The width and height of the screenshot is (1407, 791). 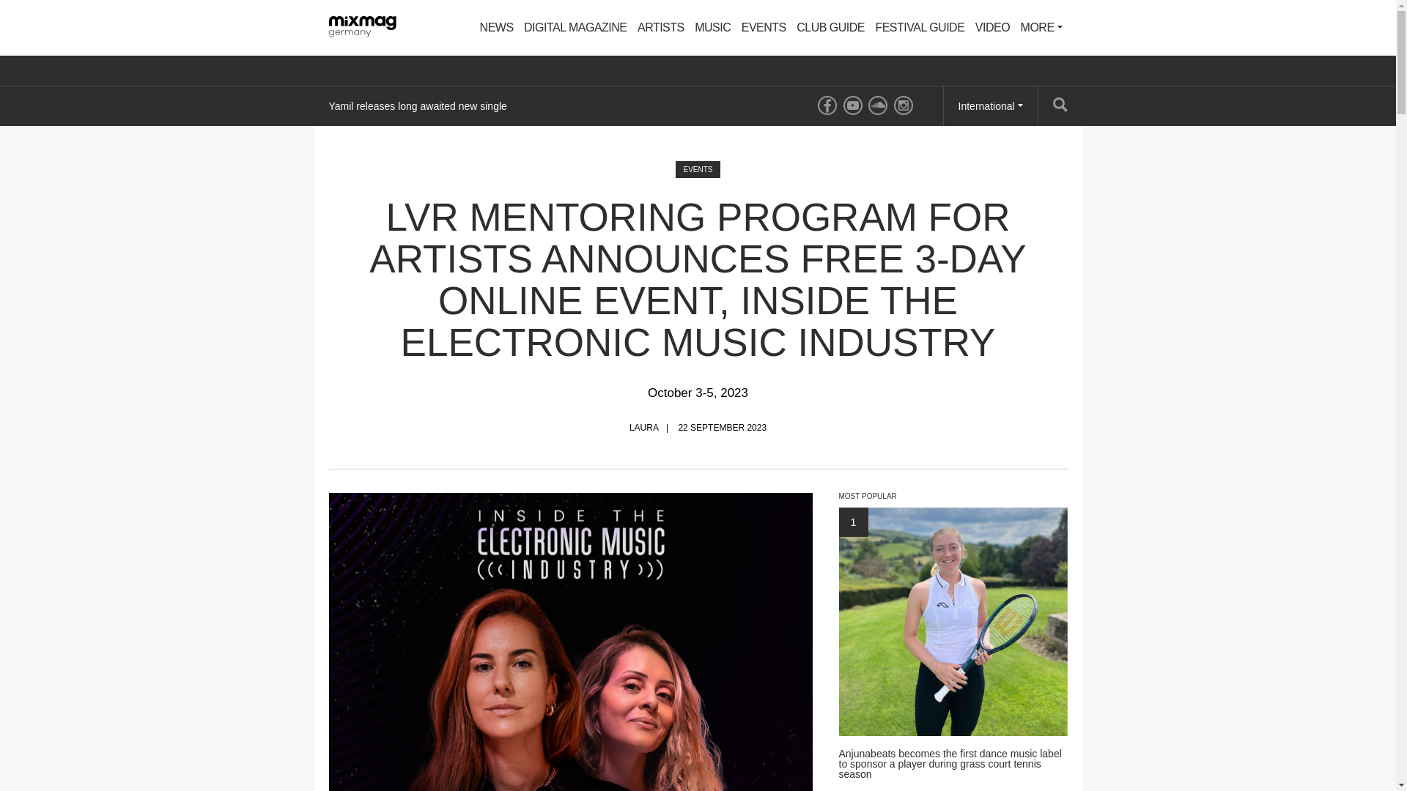 What do you see at coordinates (764, 28) in the screenshot?
I see `EVENTS` at bounding box center [764, 28].